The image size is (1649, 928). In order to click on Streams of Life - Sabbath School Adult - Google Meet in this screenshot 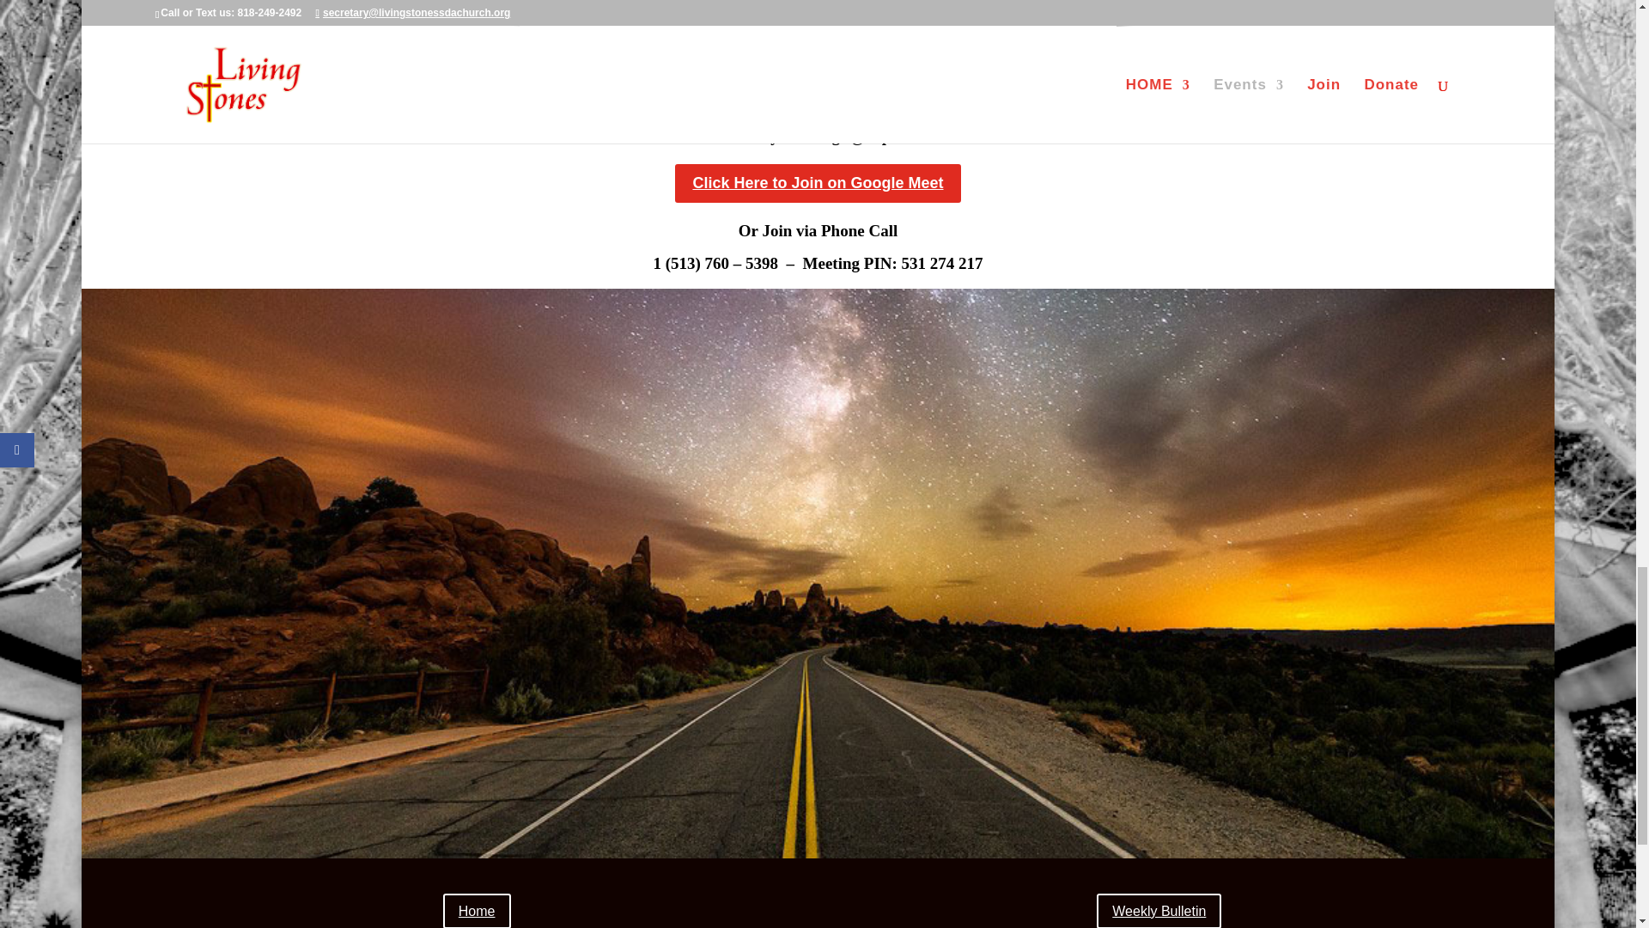, I will do `click(818, 52)`.